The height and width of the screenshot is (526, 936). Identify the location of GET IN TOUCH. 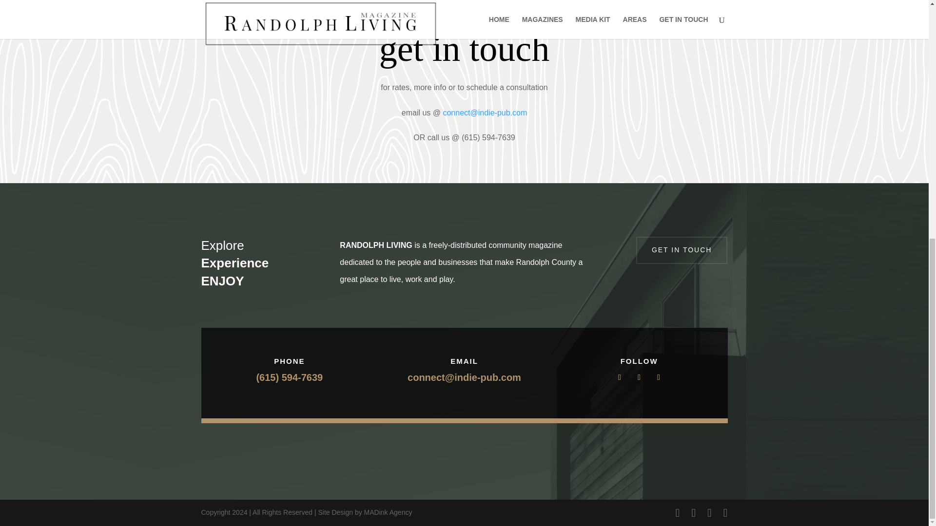
(682, 250).